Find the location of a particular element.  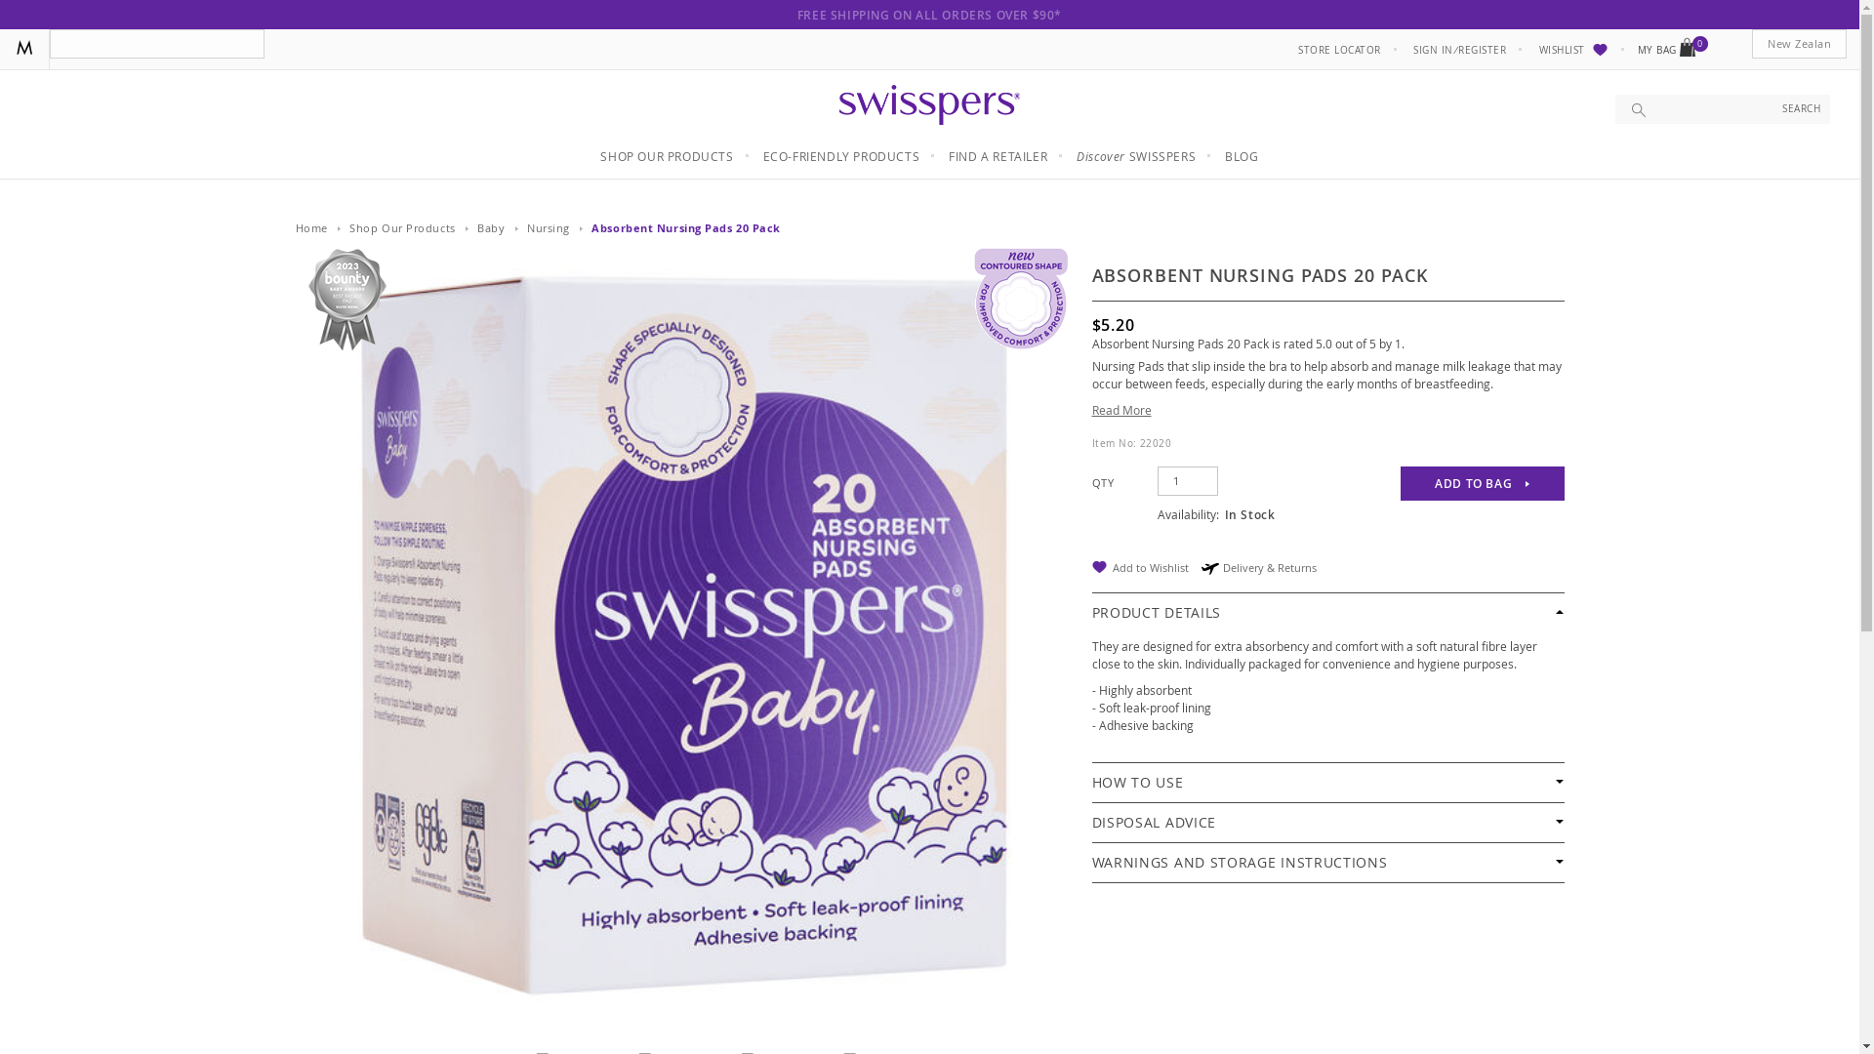

FIND A RETAILER is located at coordinates (998, 156).